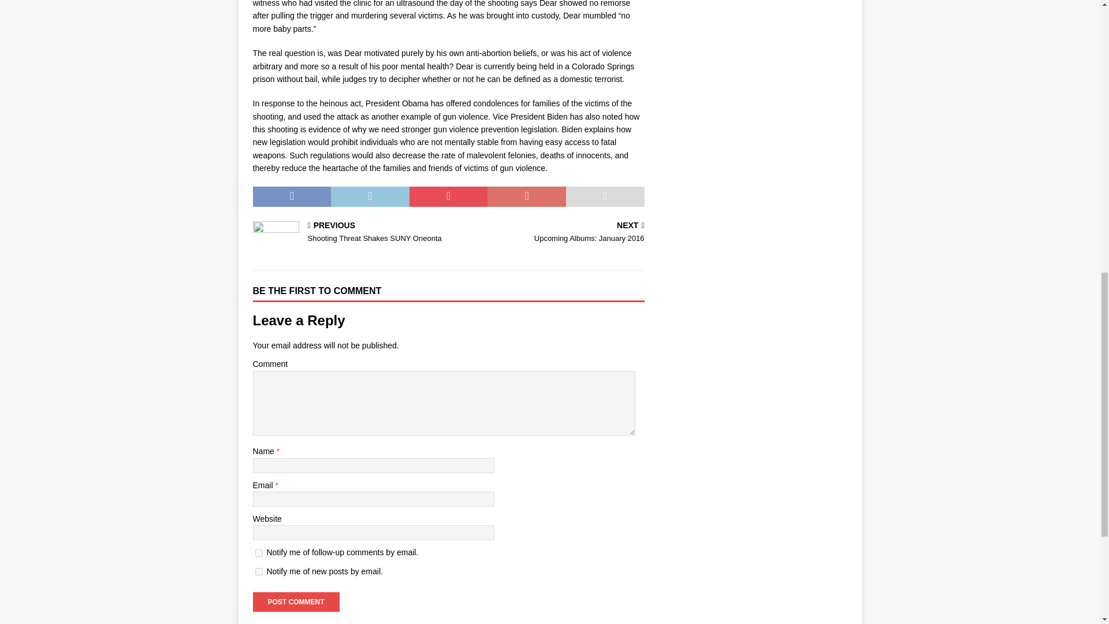 The width and height of the screenshot is (1109, 624). I want to click on Post Comment, so click(296, 602).